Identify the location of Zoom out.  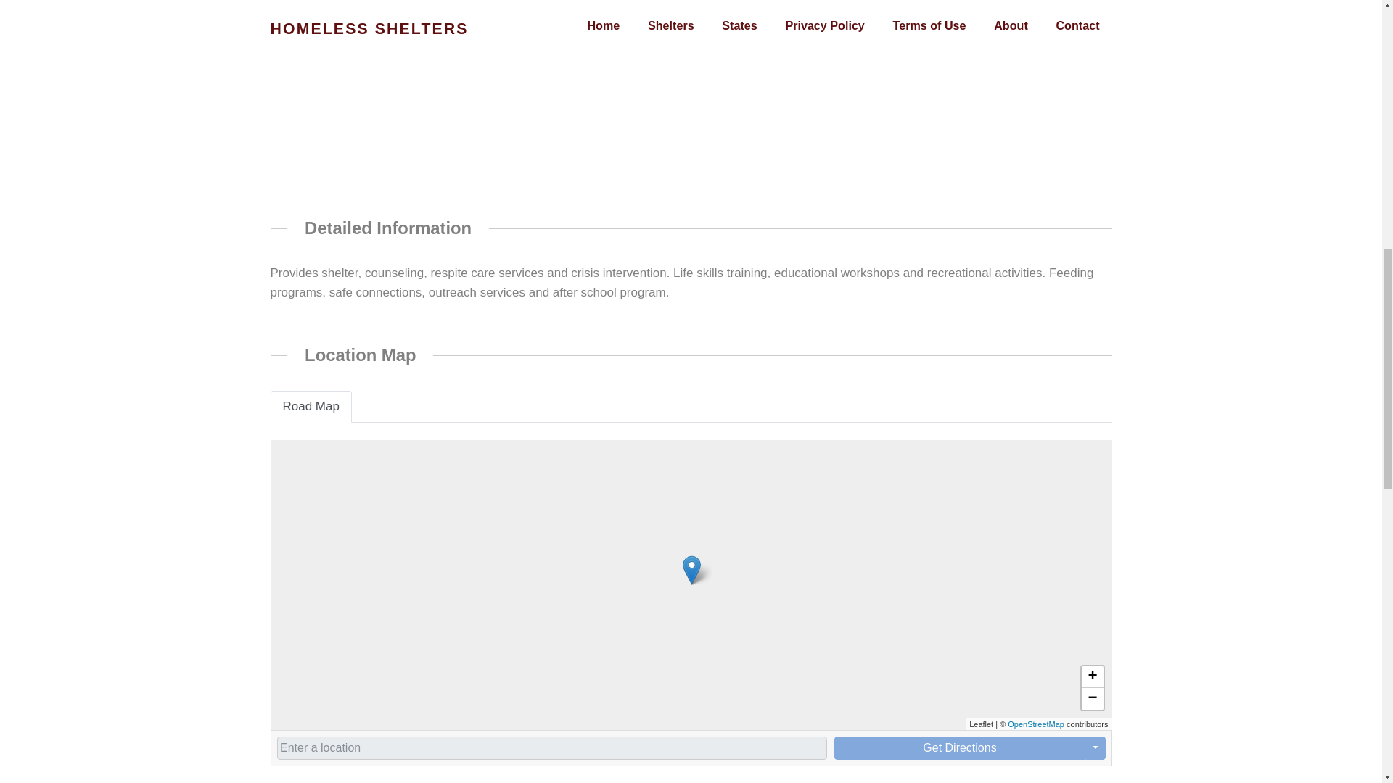
(1091, 699).